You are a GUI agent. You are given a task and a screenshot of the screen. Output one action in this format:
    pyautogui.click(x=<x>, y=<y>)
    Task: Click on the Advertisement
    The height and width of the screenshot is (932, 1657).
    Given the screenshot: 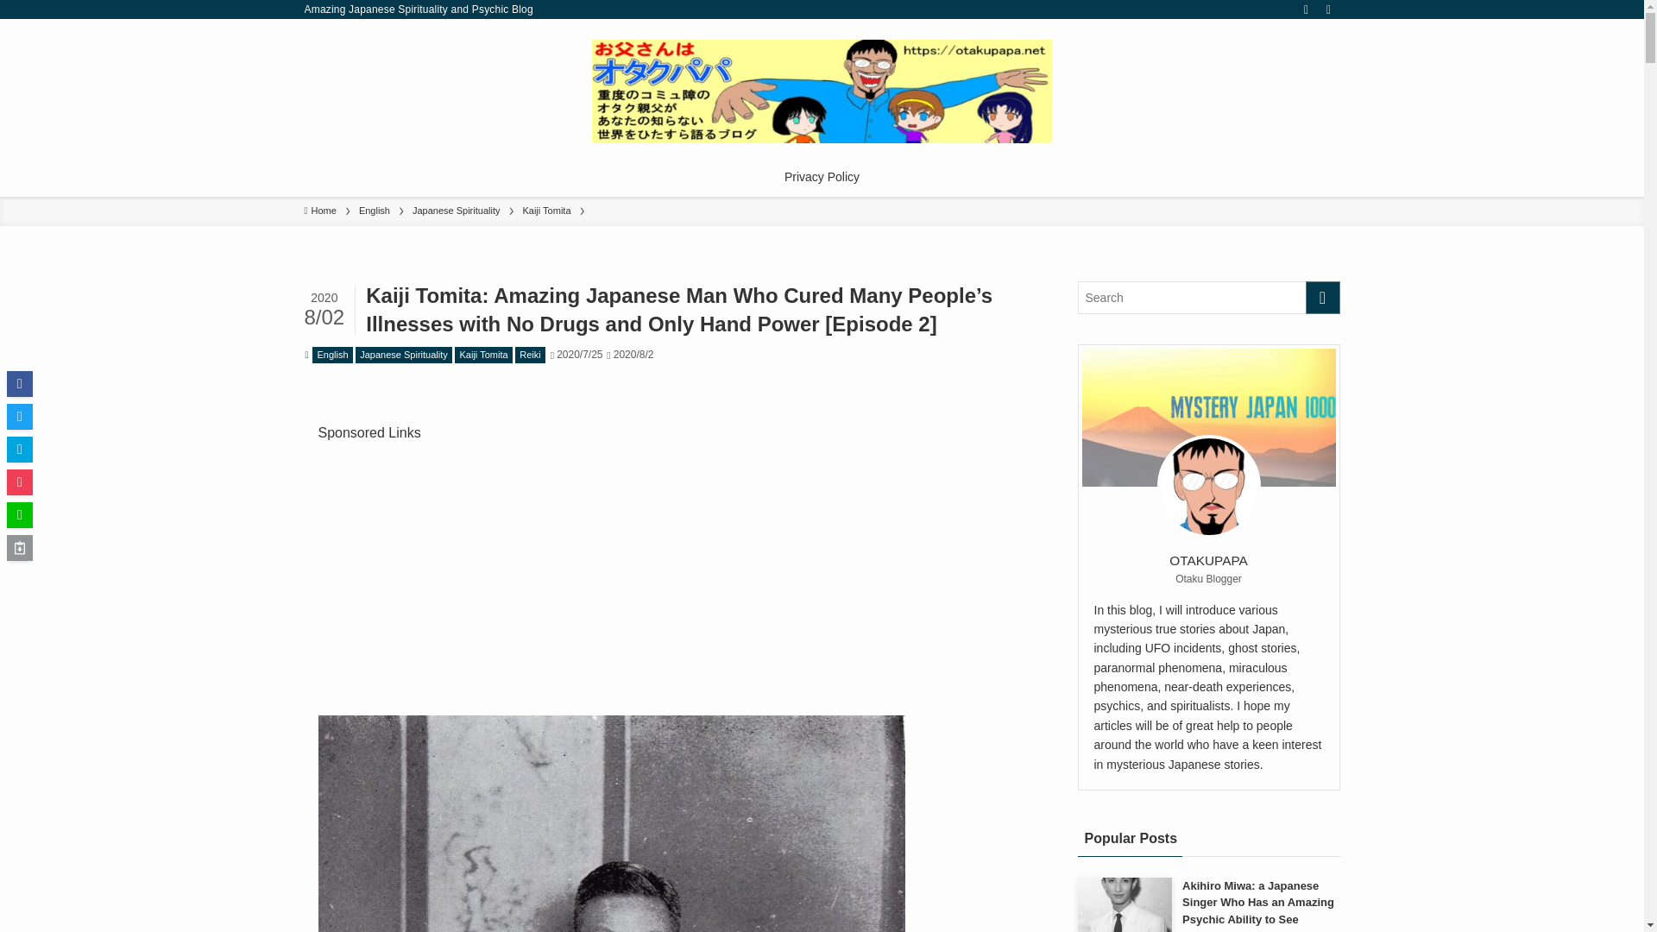 What is the action you would take?
    pyautogui.click(x=668, y=567)
    